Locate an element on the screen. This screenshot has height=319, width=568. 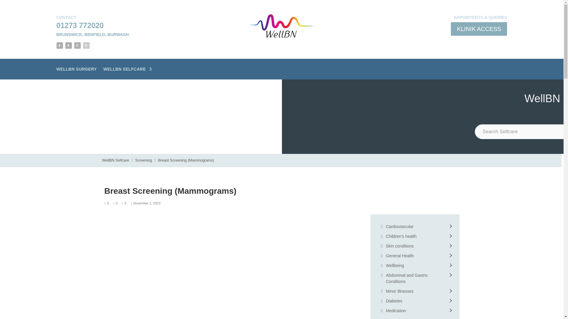
01273 772020 is located at coordinates (80, 25).